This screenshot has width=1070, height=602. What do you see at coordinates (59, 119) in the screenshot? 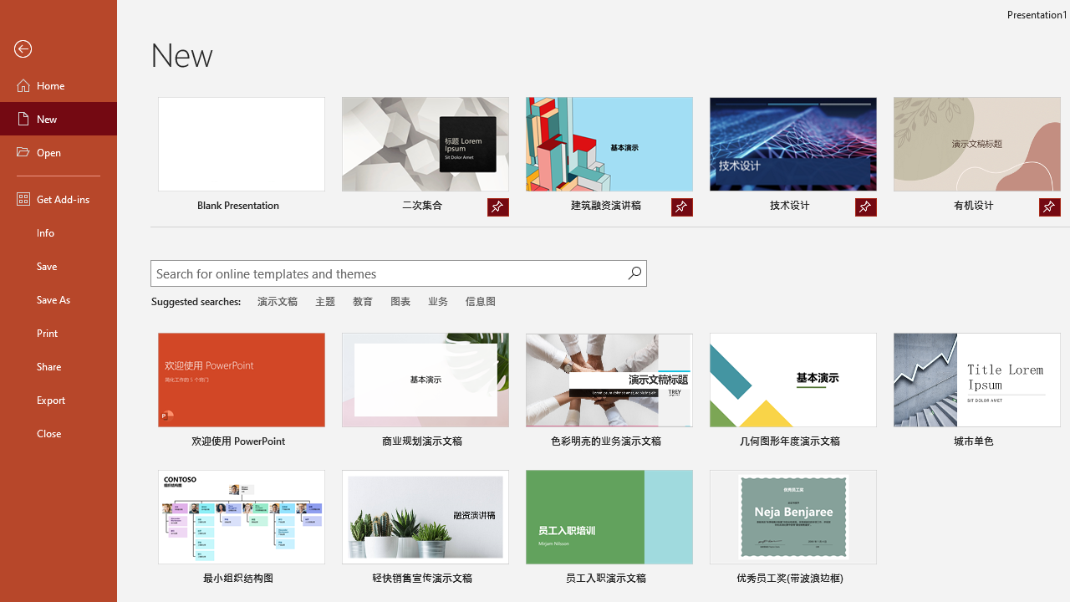
I see `New` at bounding box center [59, 119].